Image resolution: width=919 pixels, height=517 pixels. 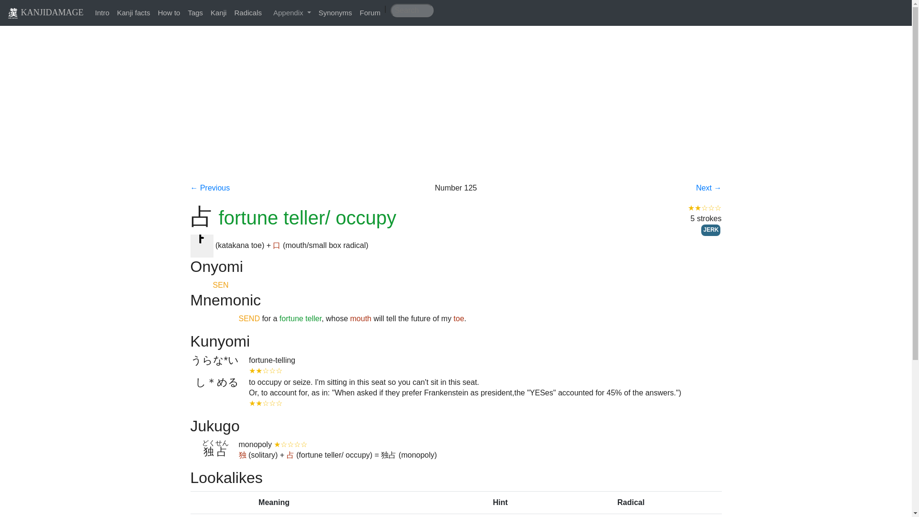 I want to click on 2 out of 5 stars, so click(x=265, y=403).